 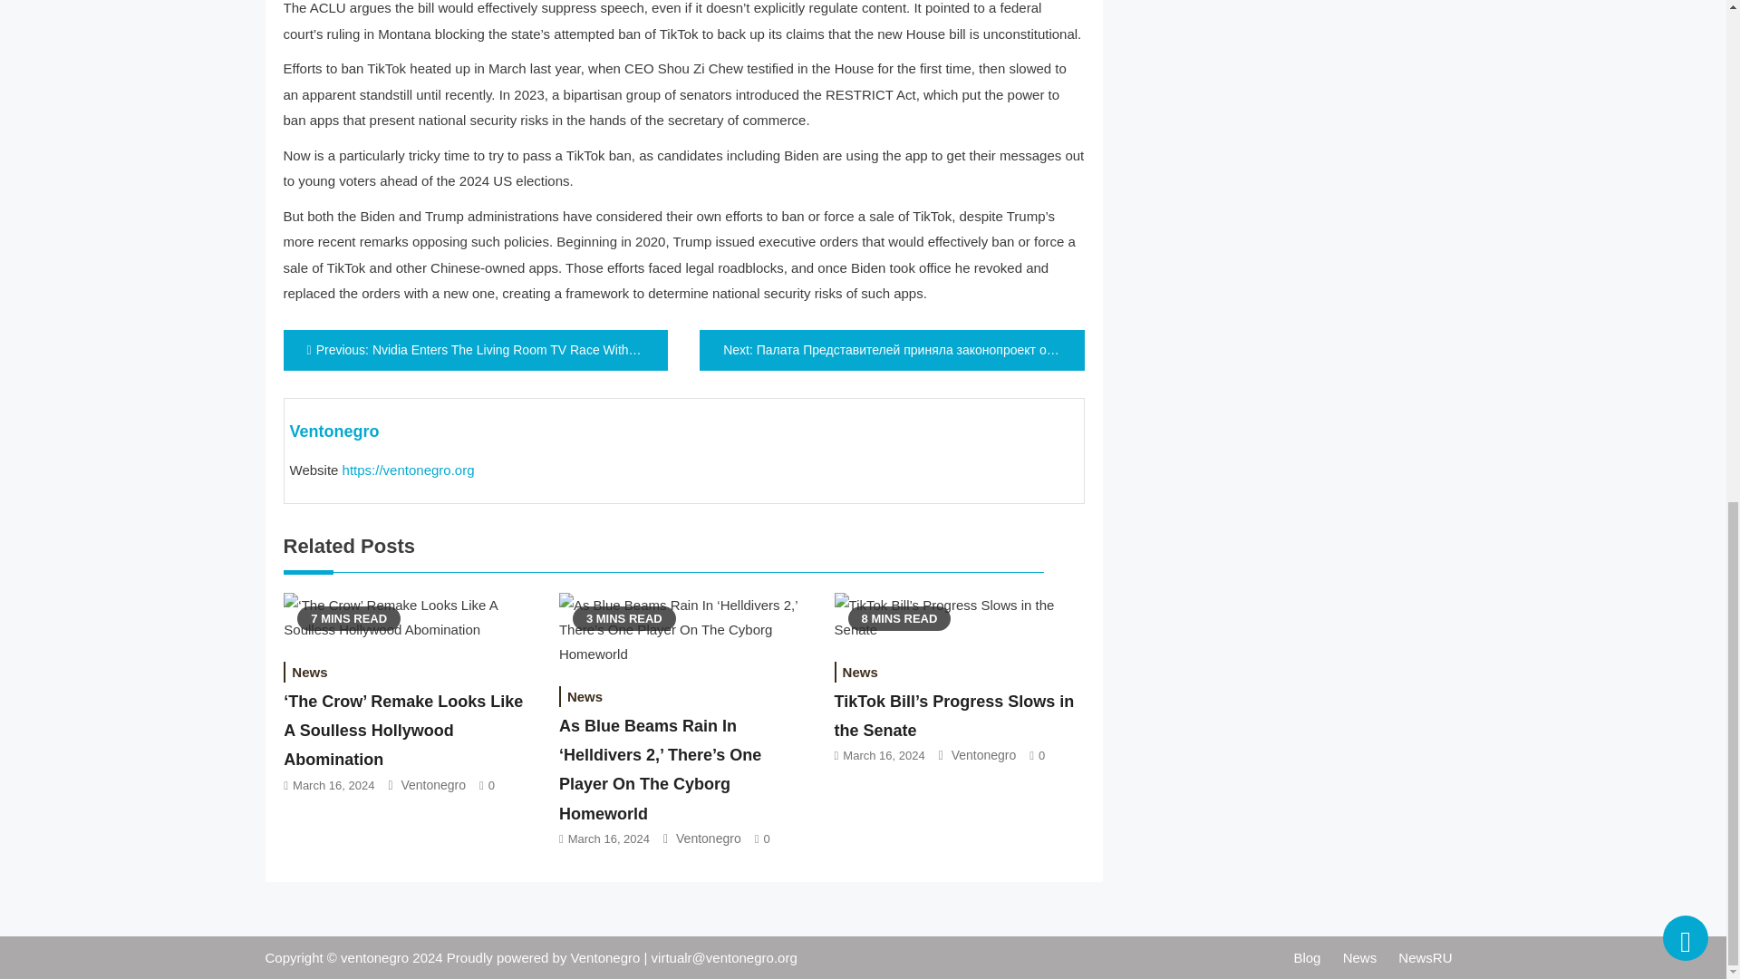 I want to click on Ventonegro, so click(x=433, y=784).